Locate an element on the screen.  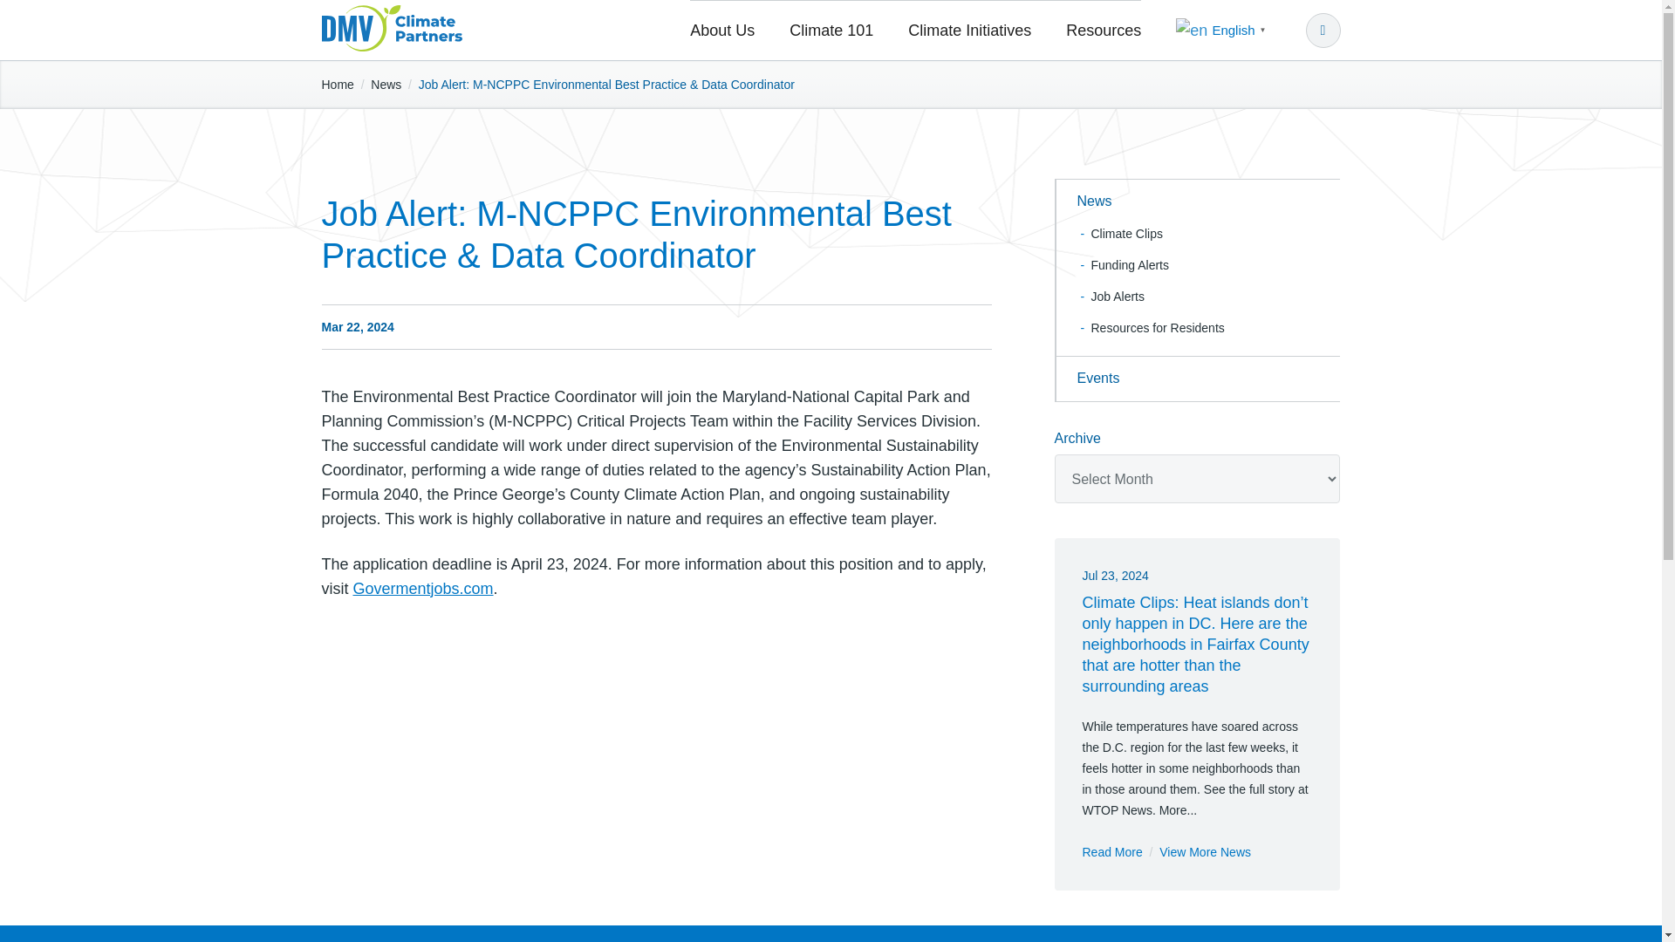
Funding Alerts is located at coordinates (1123, 265).